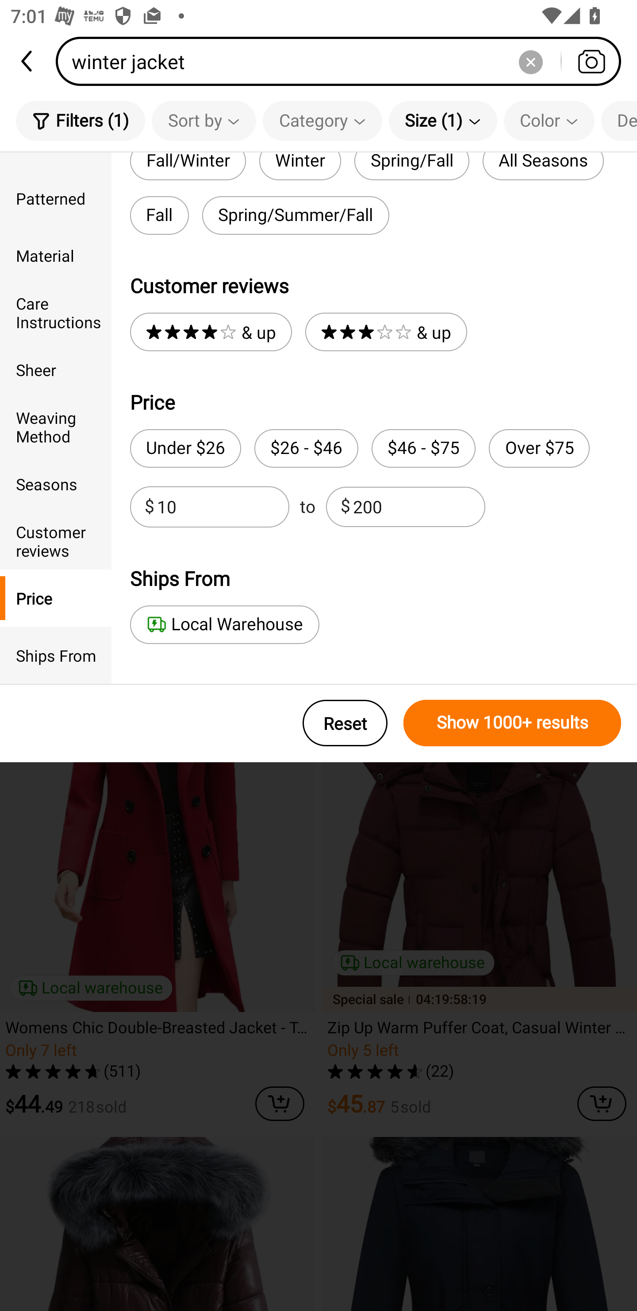 This screenshot has height=1311, width=637. What do you see at coordinates (28, 61) in the screenshot?
I see `back` at bounding box center [28, 61].